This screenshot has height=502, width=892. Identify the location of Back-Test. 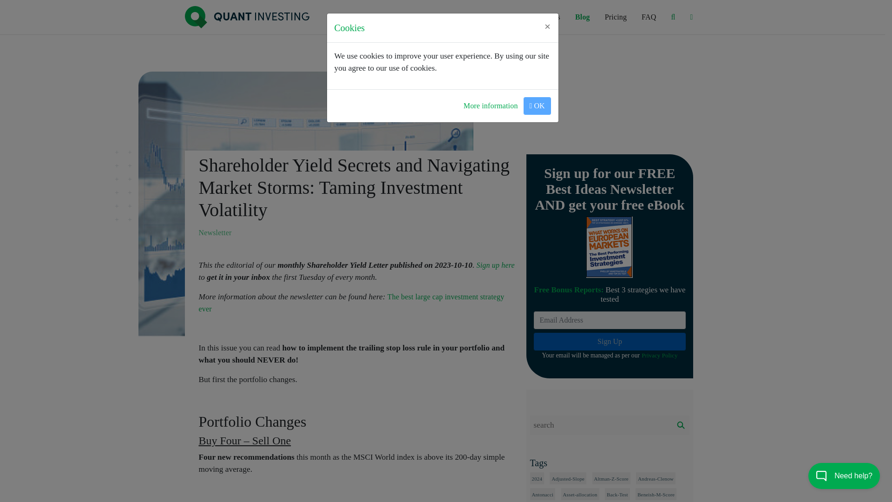
(617, 495).